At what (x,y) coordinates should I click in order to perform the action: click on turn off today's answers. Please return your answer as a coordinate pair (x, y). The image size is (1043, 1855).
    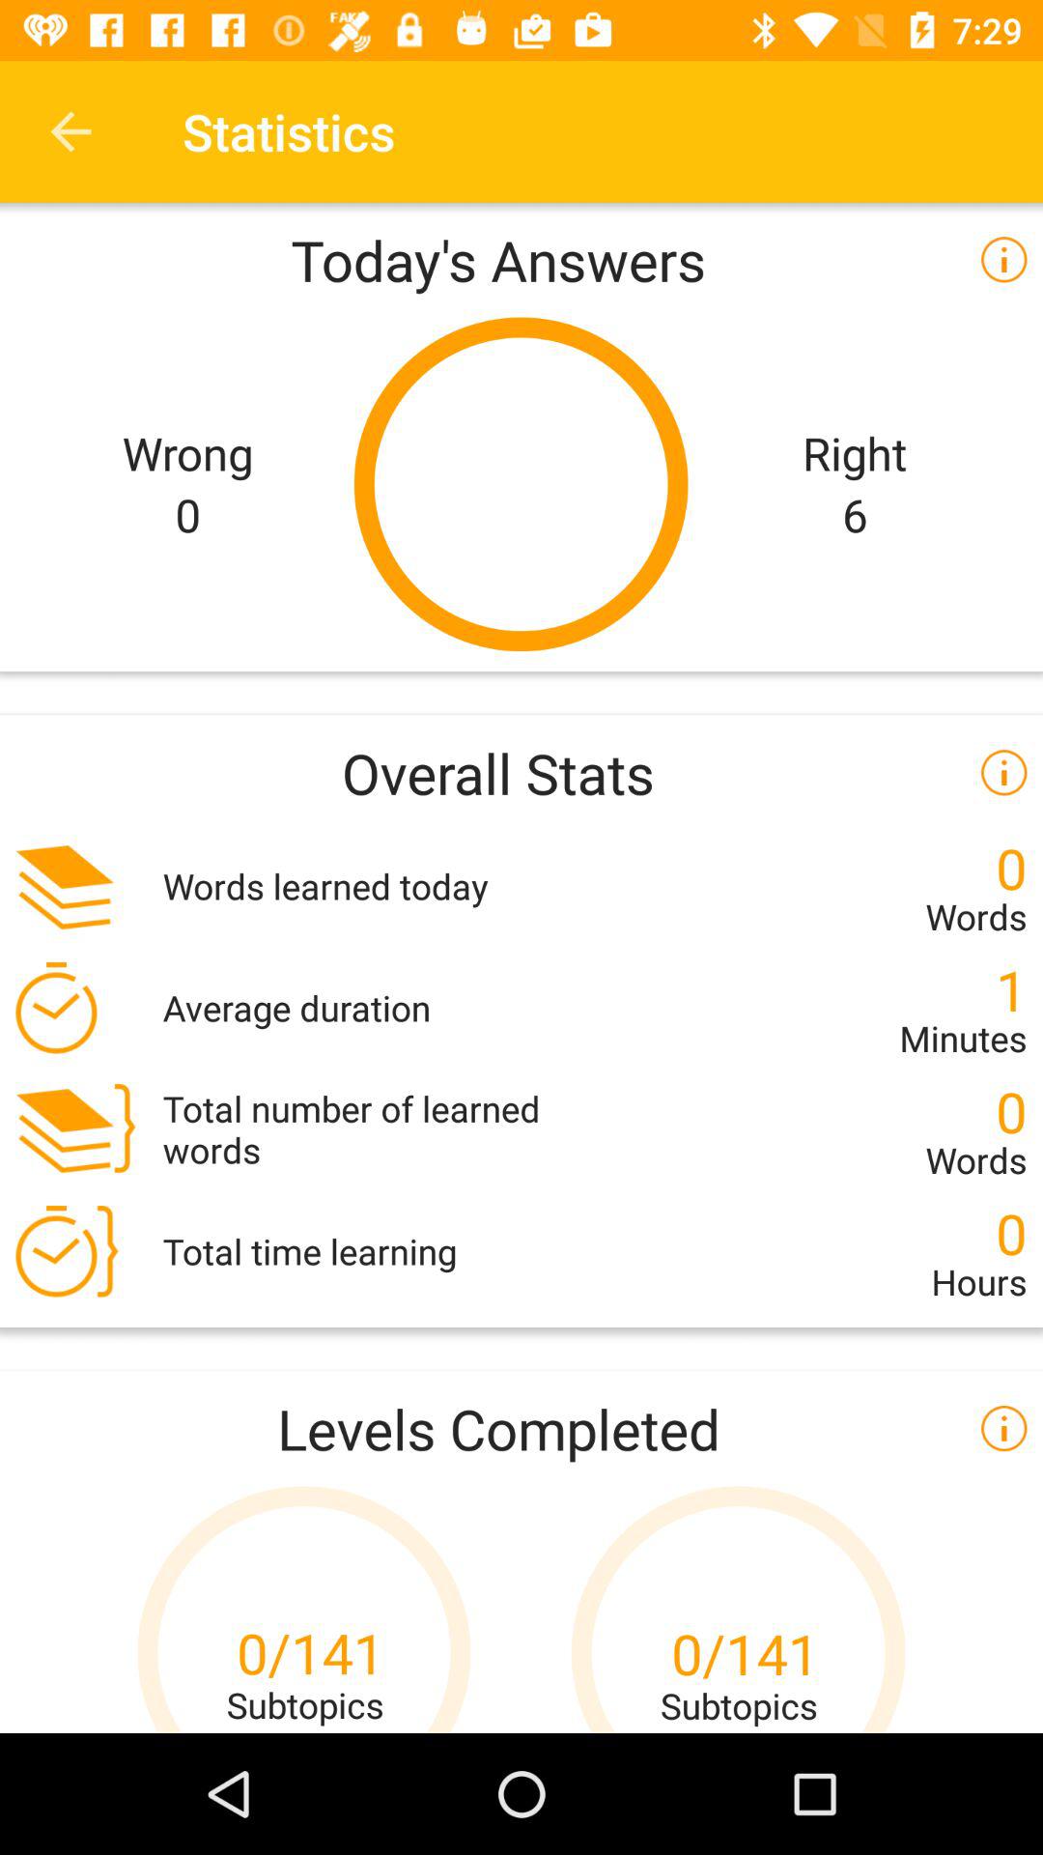
    Looking at the image, I should click on (521, 259).